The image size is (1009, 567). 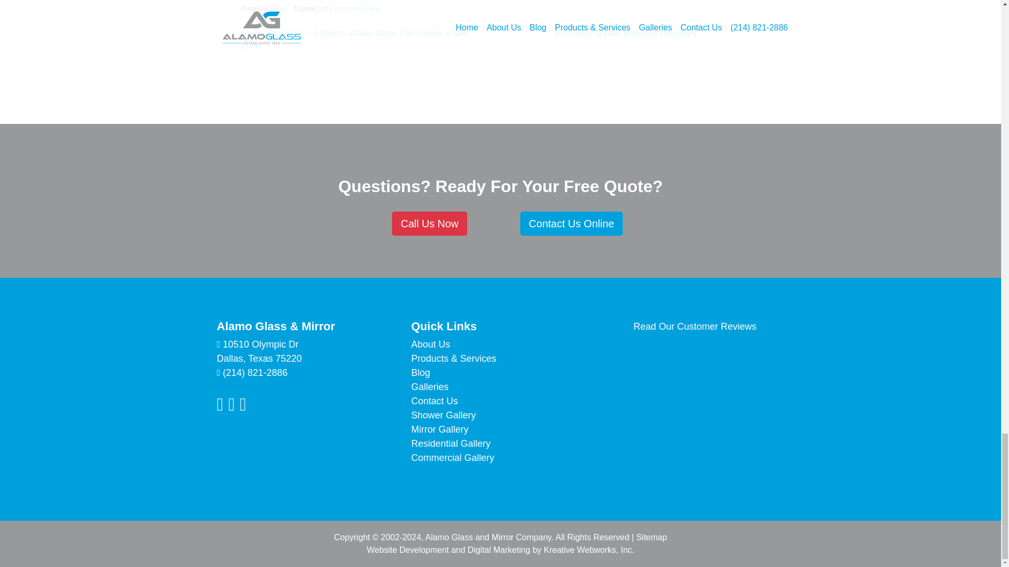 I want to click on News, so click(x=280, y=8).